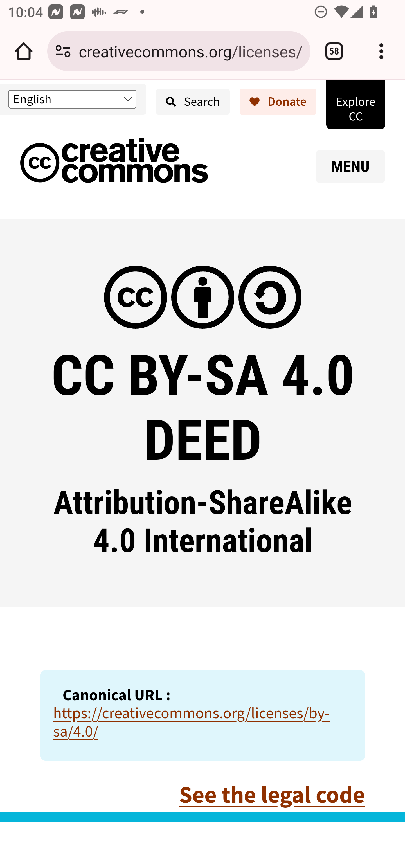 This screenshot has width=405, height=855. Describe the element at coordinates (72, 99) in the screenshot. I see `English` at that location.